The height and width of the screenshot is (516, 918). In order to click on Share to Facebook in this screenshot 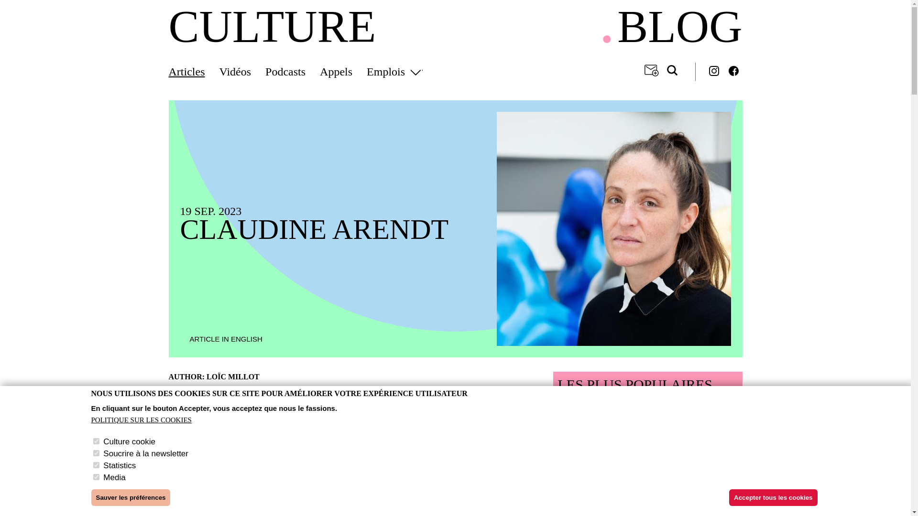, I will do `click(494, 376)`.